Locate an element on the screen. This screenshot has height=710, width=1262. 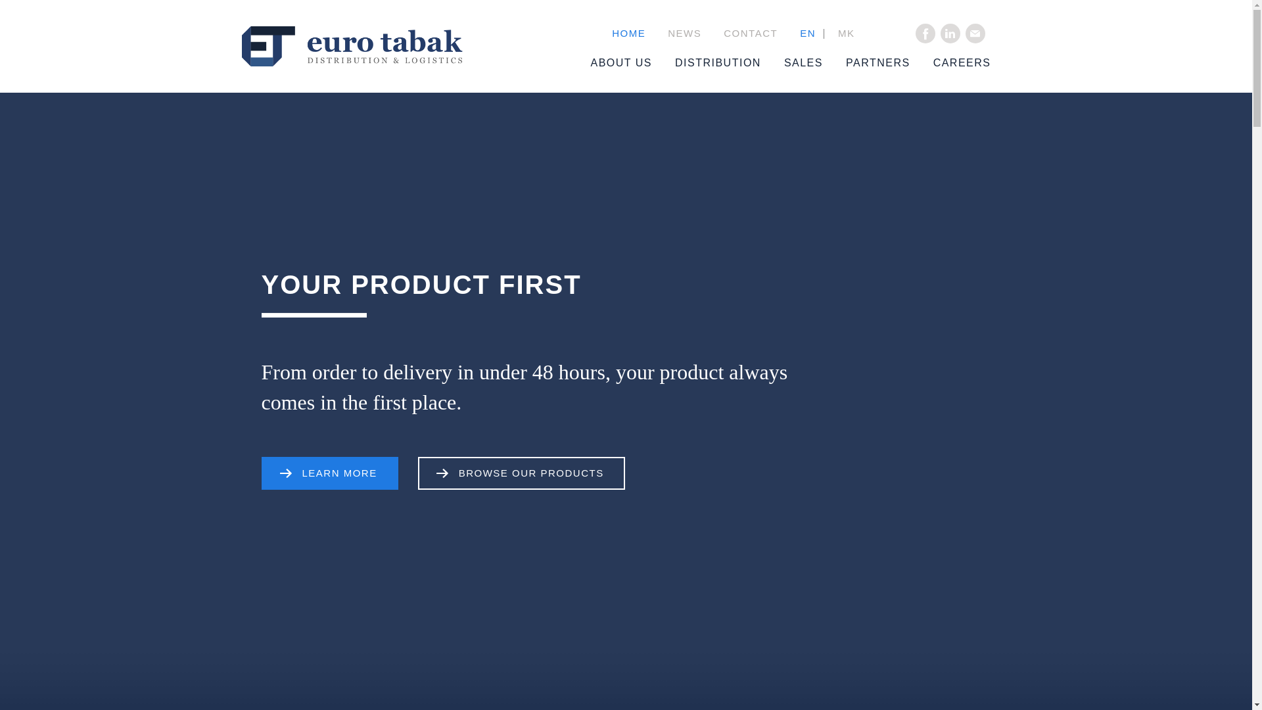
CAREERS is located at coordinates (950, 63).